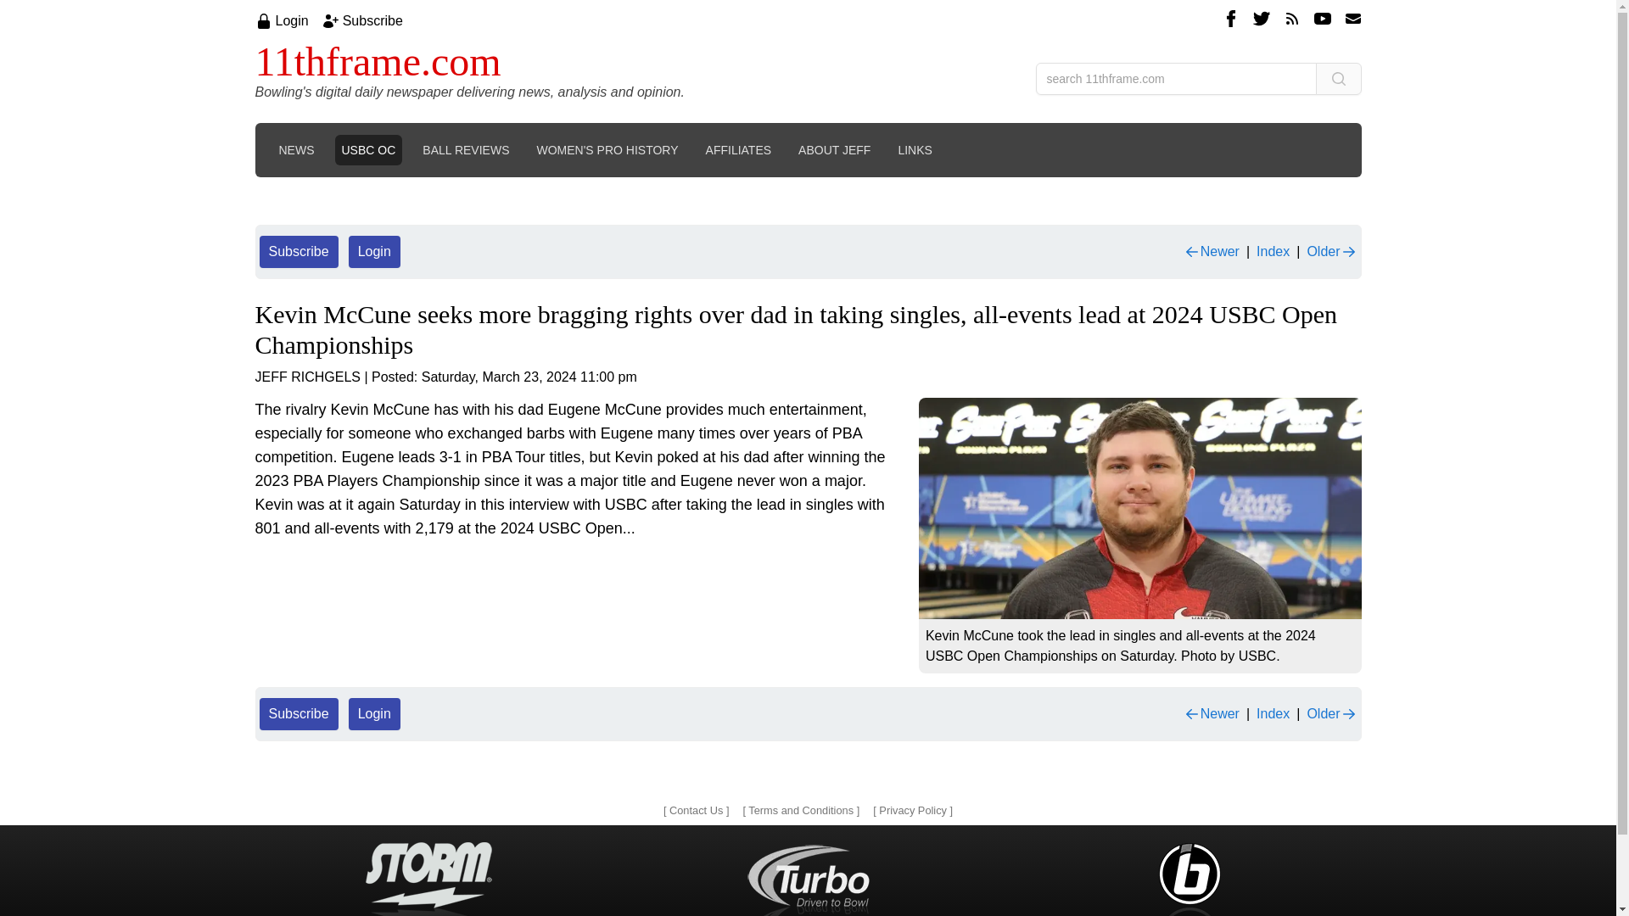 Image resolution: width=1629 pixels, height=916 pixels. What do you see at coordinates (607, 149) in the screenshot?
I see `WOMEN'S PRO HISTORY` at bounding box center [607, 149].